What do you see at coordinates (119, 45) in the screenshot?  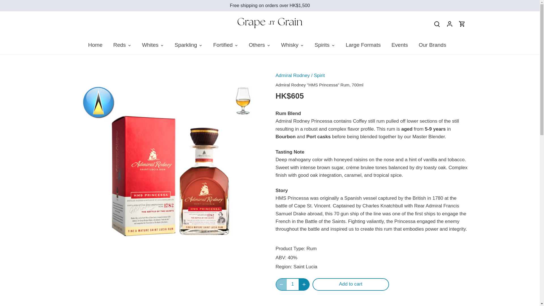 I see `Reds` at bounding box center [119, 45].